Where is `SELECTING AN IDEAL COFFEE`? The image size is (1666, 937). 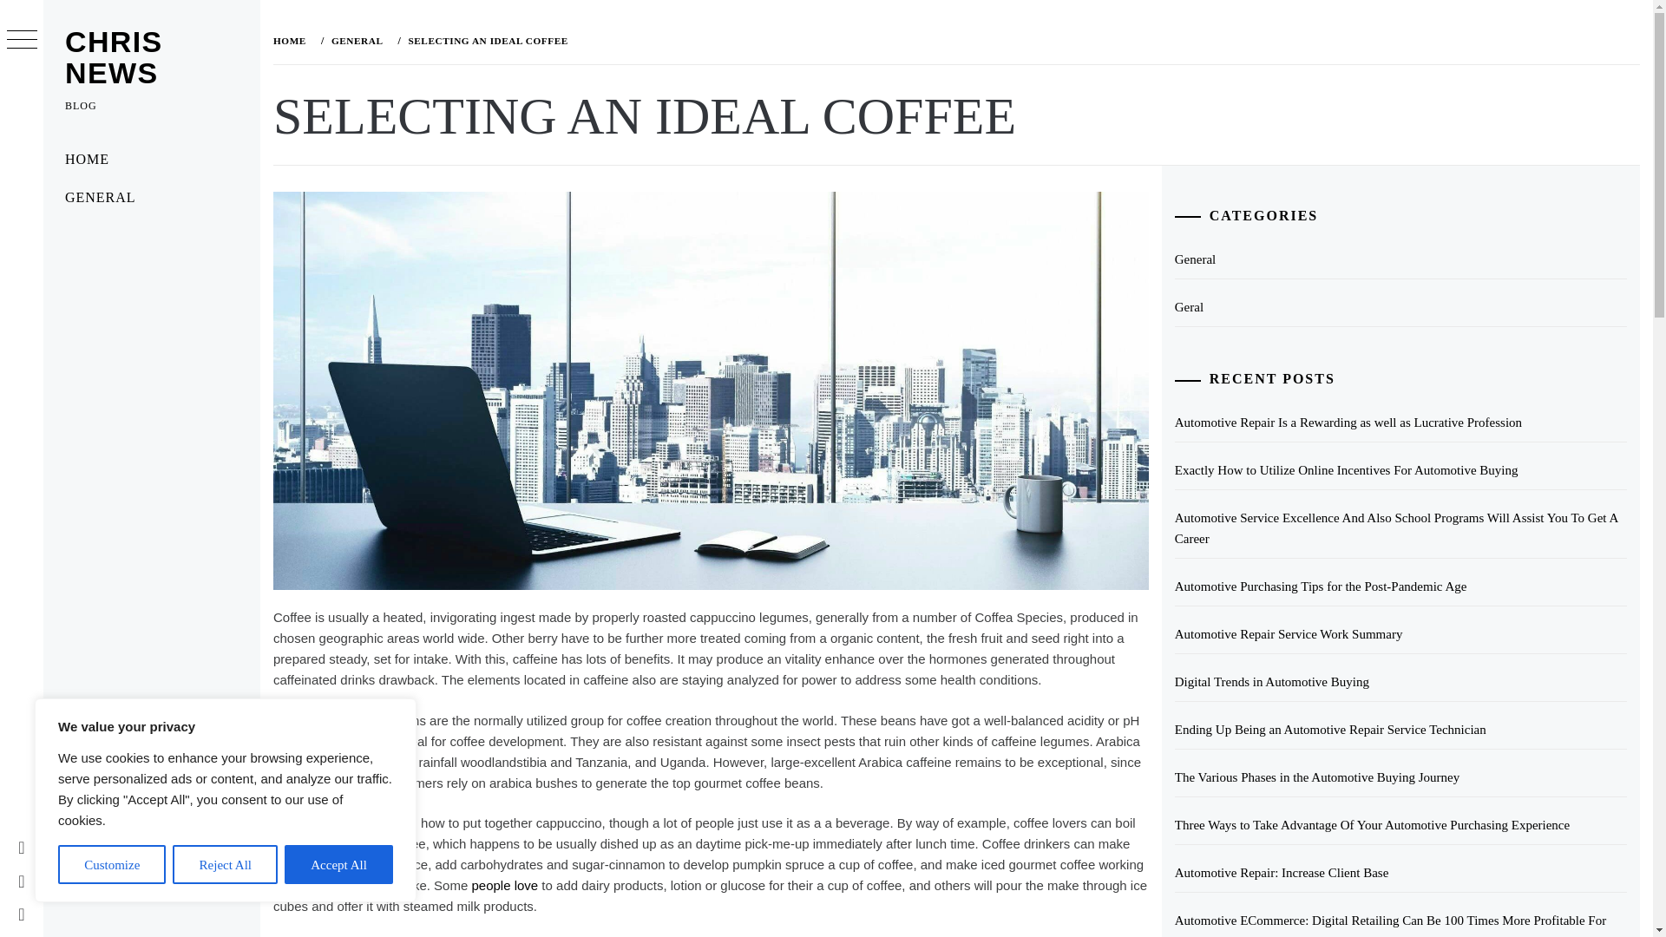 SELECTING AN IDEAL COFFEE is located at coordinates (485, 40).